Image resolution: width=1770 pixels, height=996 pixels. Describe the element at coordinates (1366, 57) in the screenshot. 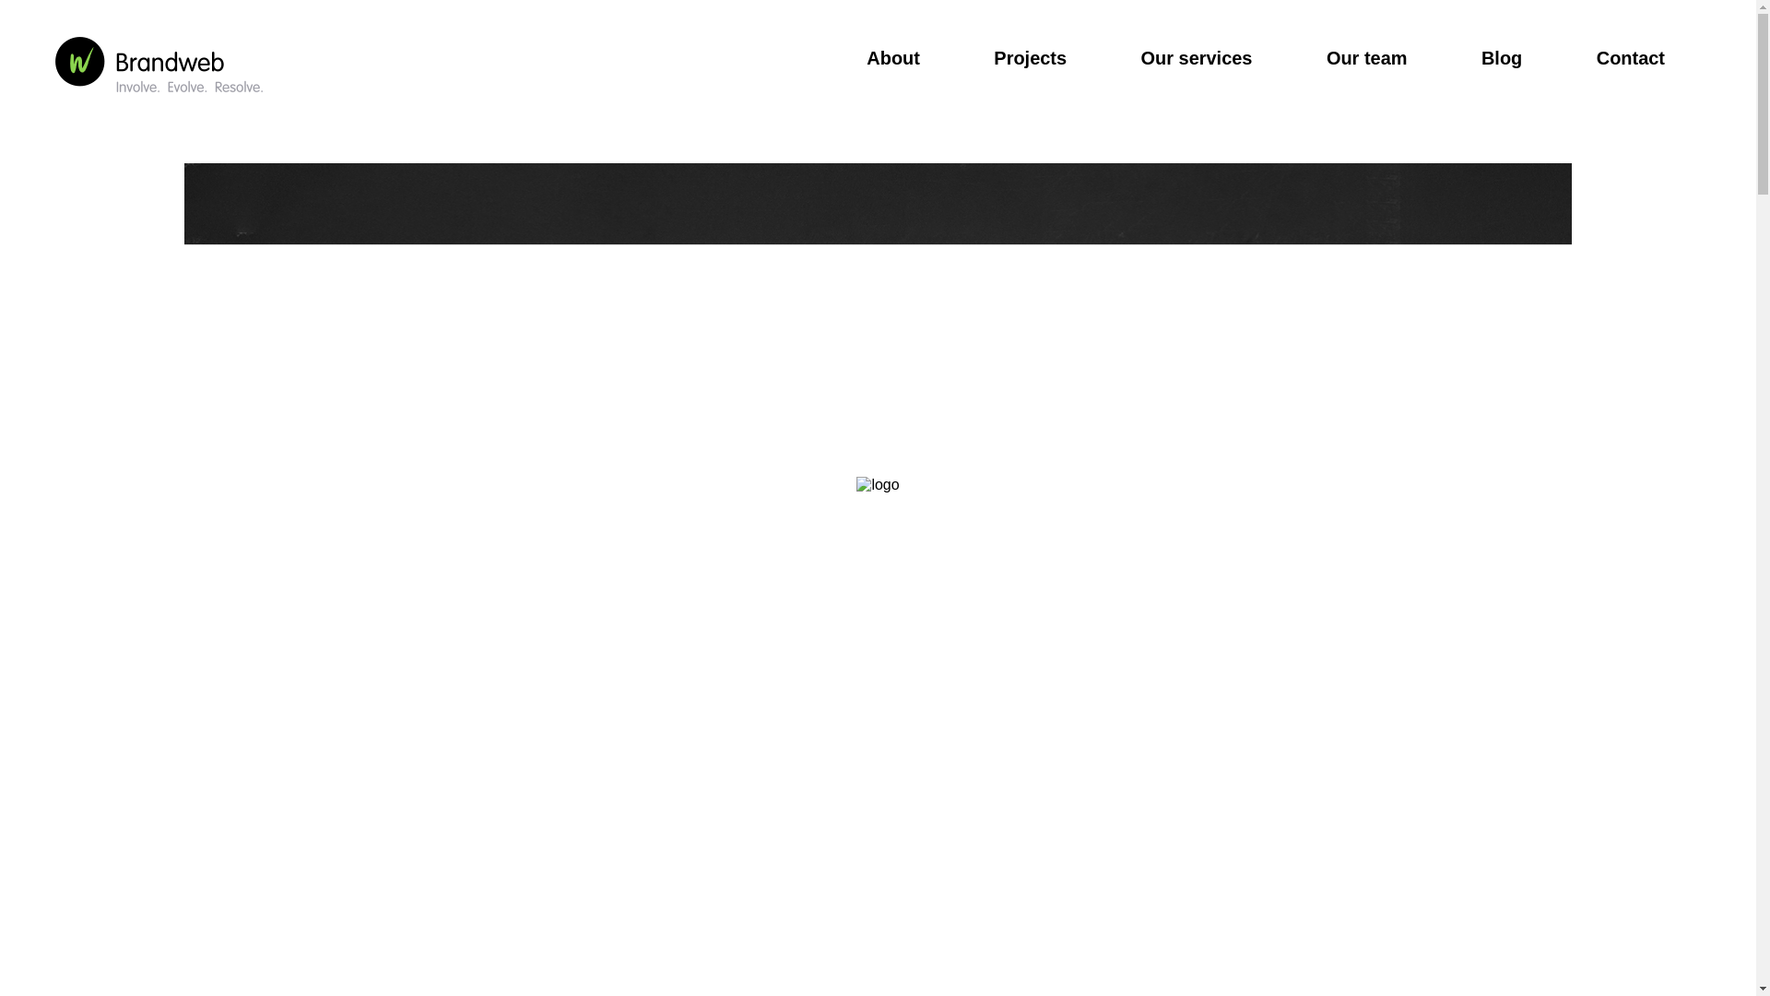

I see `Our team` at that location.